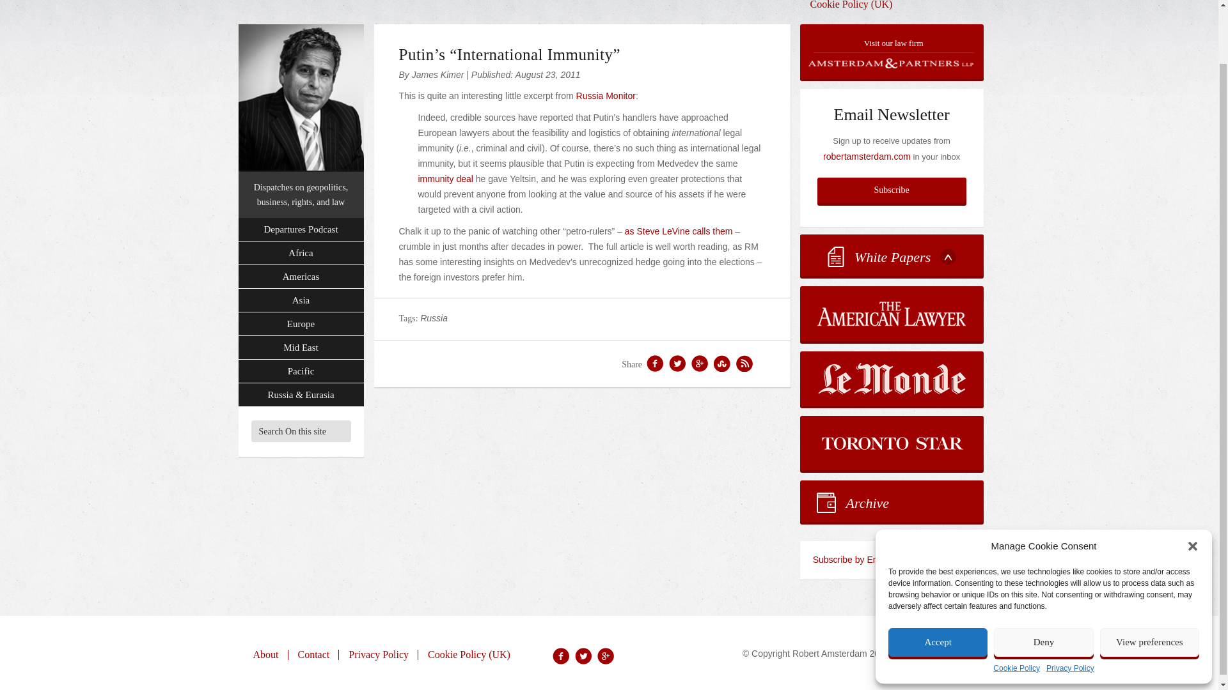 This screenshot has height=690, width=1228. I want to click on Subscribe to the Robert Amsterdam feed by email, so click(892, 560).